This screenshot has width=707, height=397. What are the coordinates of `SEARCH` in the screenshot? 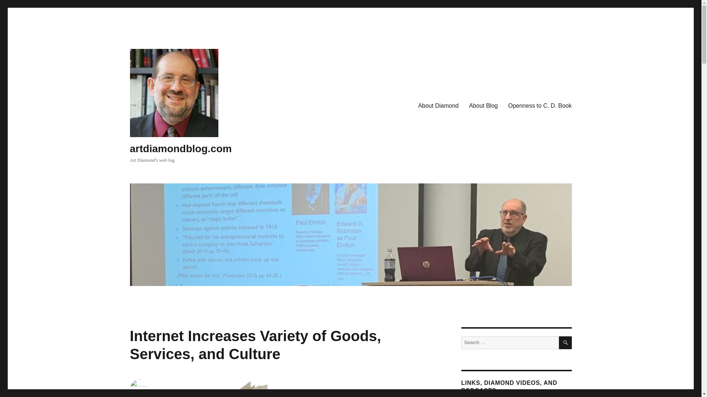 It's located at (566, 343).